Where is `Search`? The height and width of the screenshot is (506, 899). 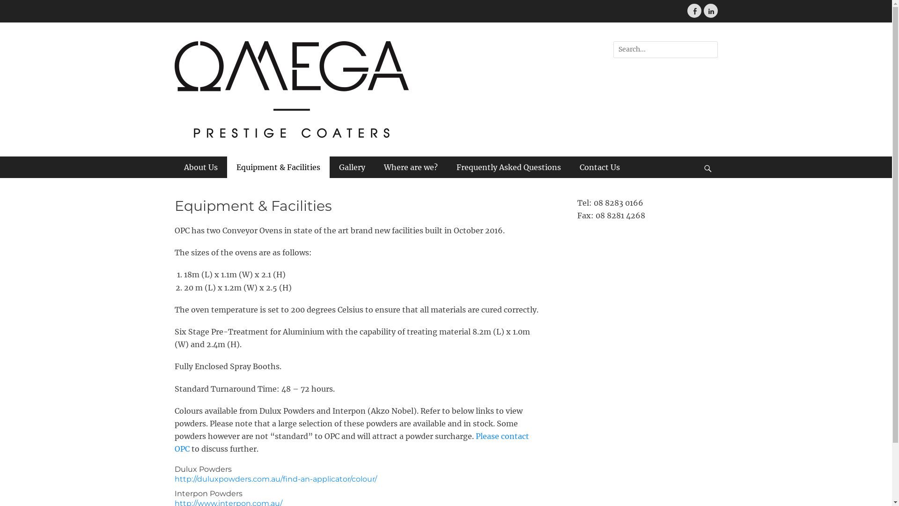
Search is located at coordinates (16, 6).